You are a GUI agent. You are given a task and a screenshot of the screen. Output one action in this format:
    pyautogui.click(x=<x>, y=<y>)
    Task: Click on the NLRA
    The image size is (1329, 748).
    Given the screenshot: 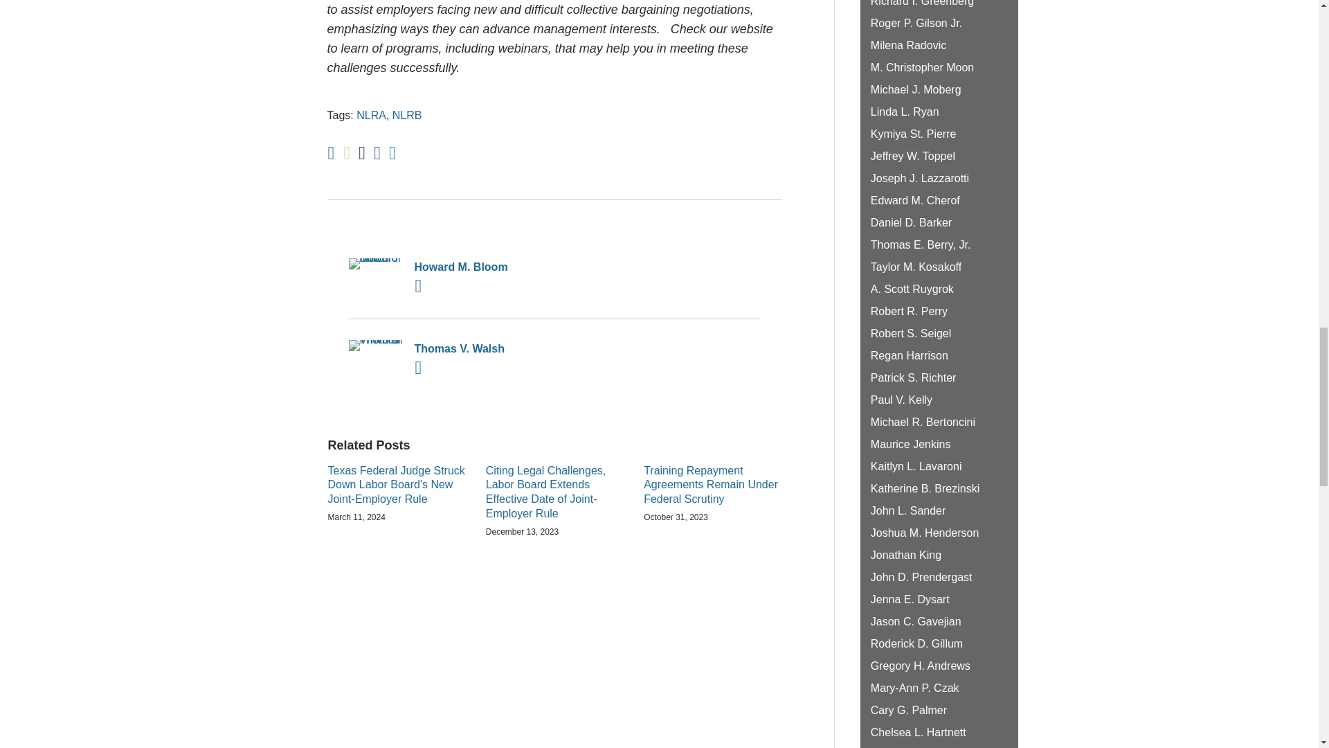 What is the action you would take?
    pyautogui.click(x=371, y=115)
    